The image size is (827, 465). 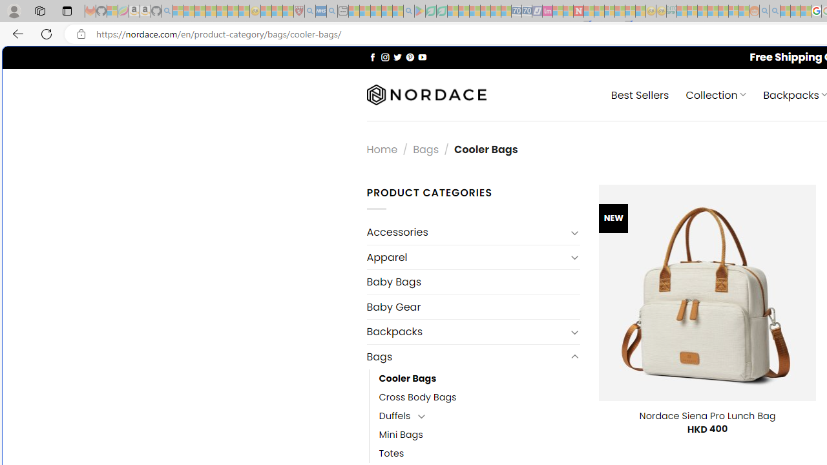 What do you see at coordinates (473, 282) in the screenshot?
I see `Baby Bags` at bounding box center [473, 282].